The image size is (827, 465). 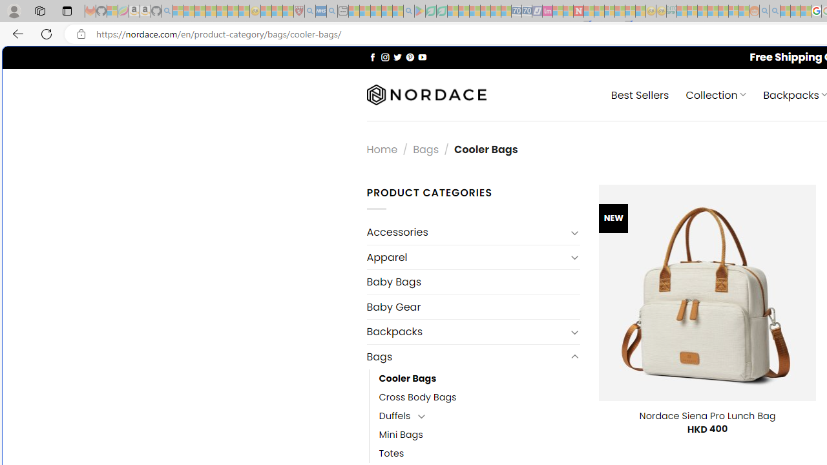 What do you see at coordinates (473, 282) in the screenshot?
I see `Baby Bags` at bounding box center [473, 282].